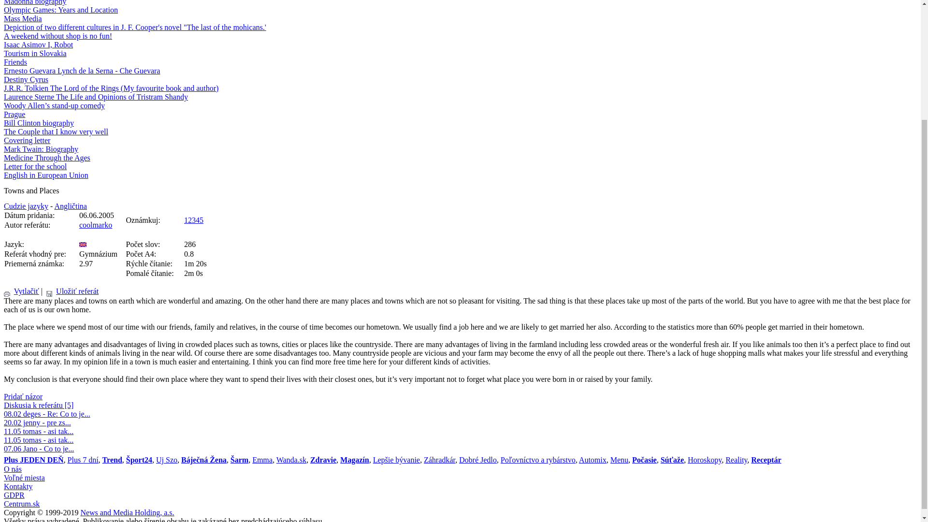 This screenshot has height=522, width=928. I want to click on Isaac Asimov I, Robot, so click(38, 44).